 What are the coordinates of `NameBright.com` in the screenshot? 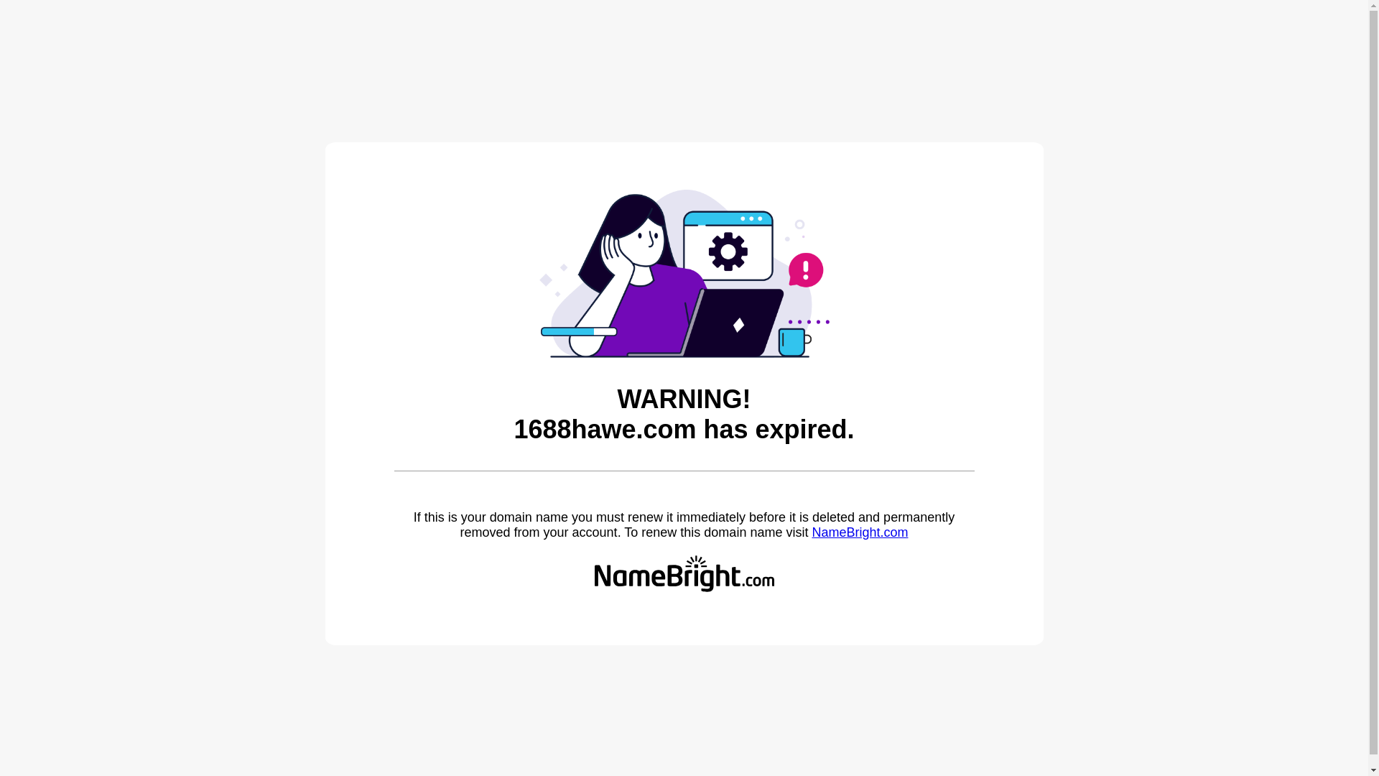 It's located at (860, 532).